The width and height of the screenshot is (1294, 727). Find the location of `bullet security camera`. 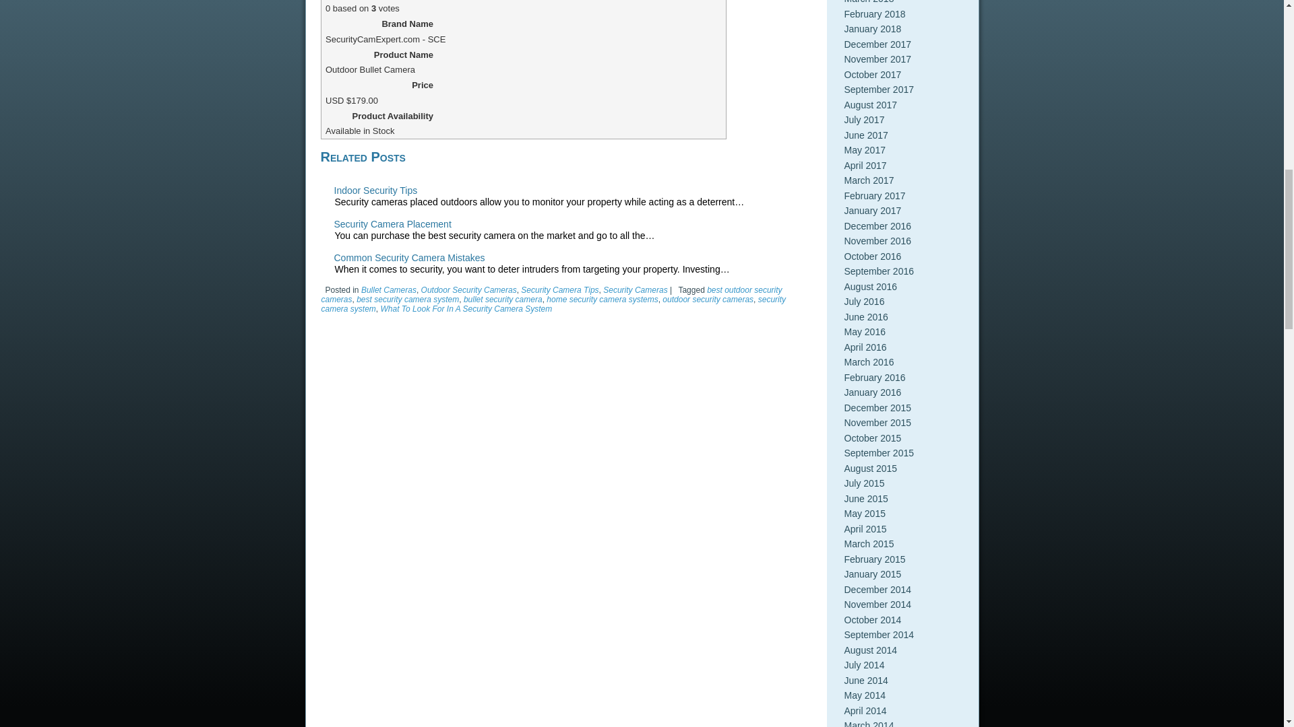

bullet security camera is located at coordinates (503, 300).